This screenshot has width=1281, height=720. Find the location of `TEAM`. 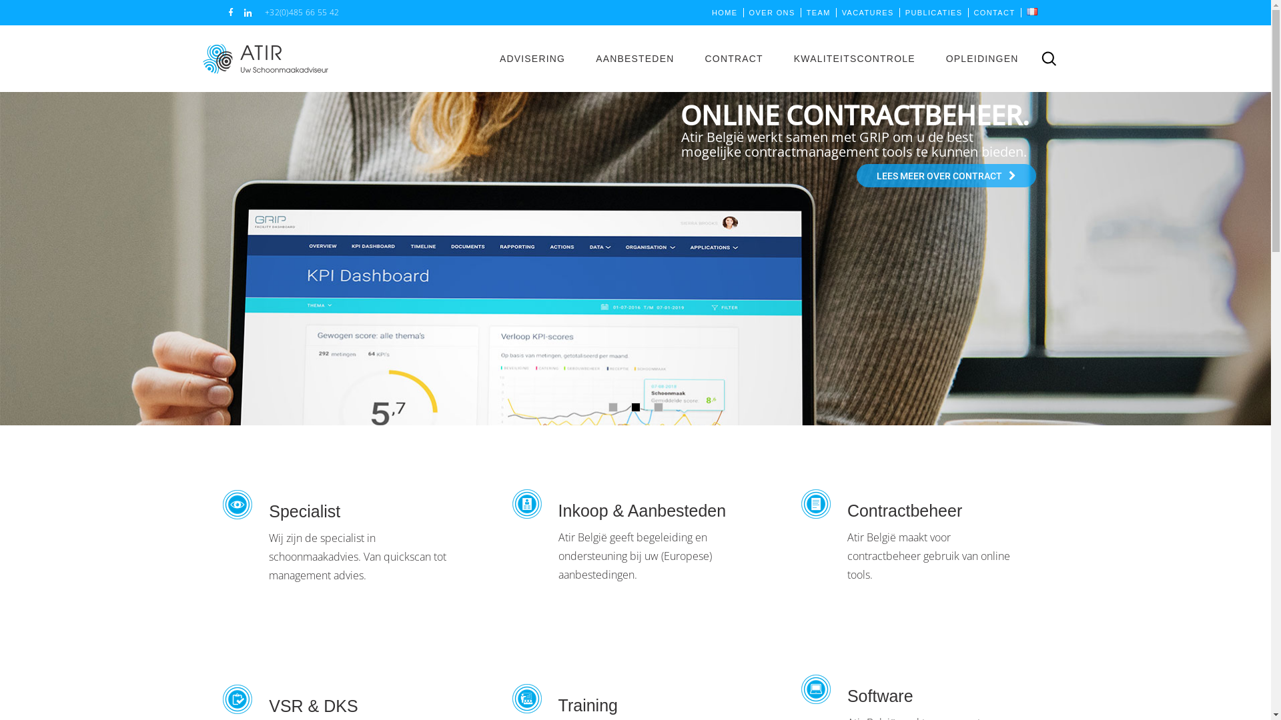

TEAM is located at coordinates (819, 13).